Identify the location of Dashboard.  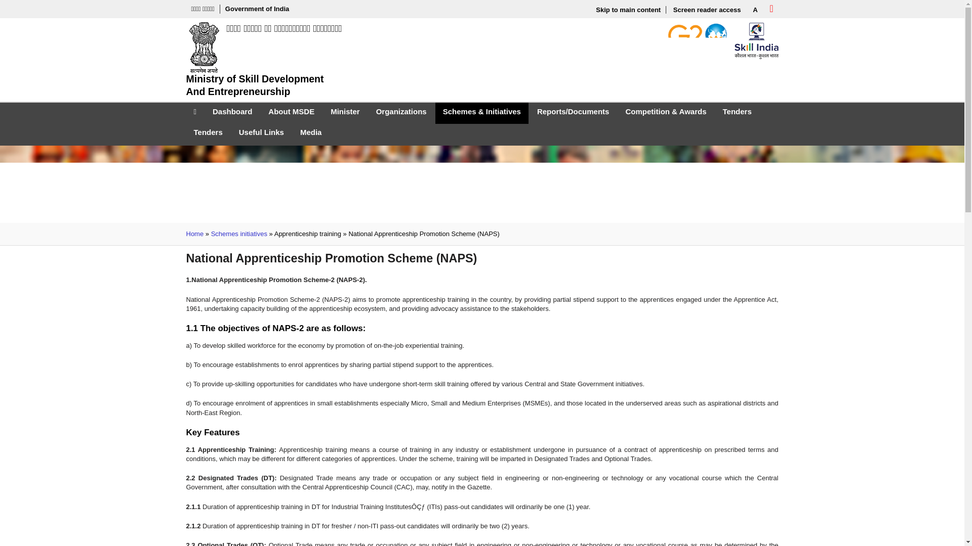
(232, 113).